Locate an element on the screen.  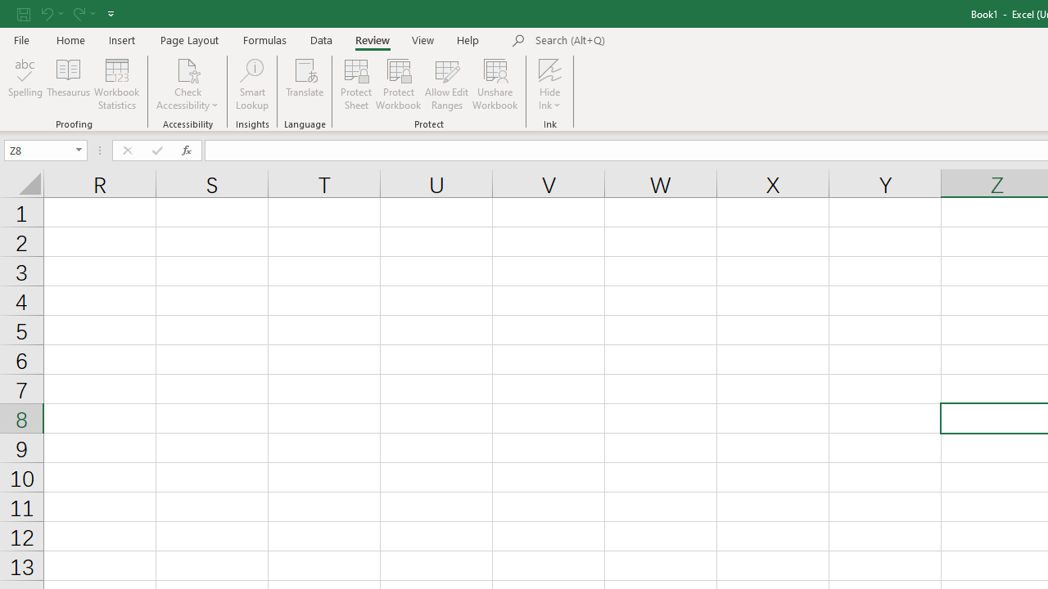
Home is located at coordinates (70, 39).